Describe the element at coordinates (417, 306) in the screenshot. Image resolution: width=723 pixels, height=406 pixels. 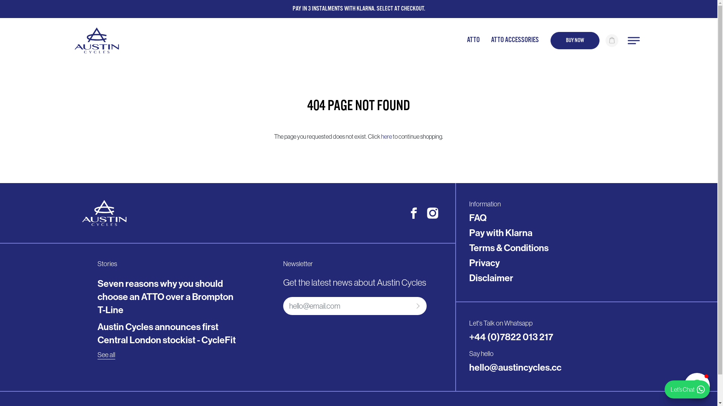
I see `Submit` at that location.